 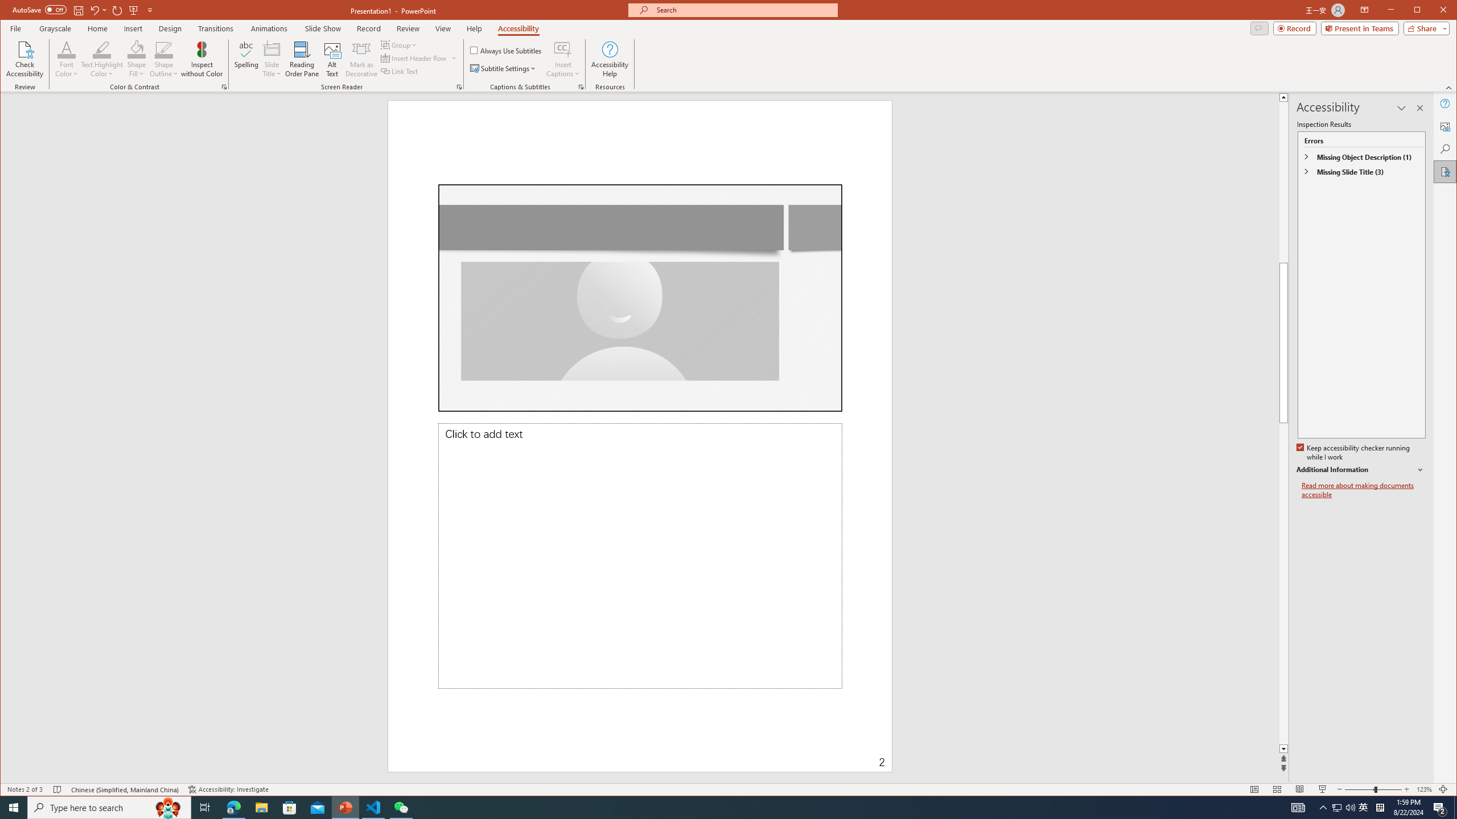 I want to click on Subtitle Settings, so click(x=503, y=68).